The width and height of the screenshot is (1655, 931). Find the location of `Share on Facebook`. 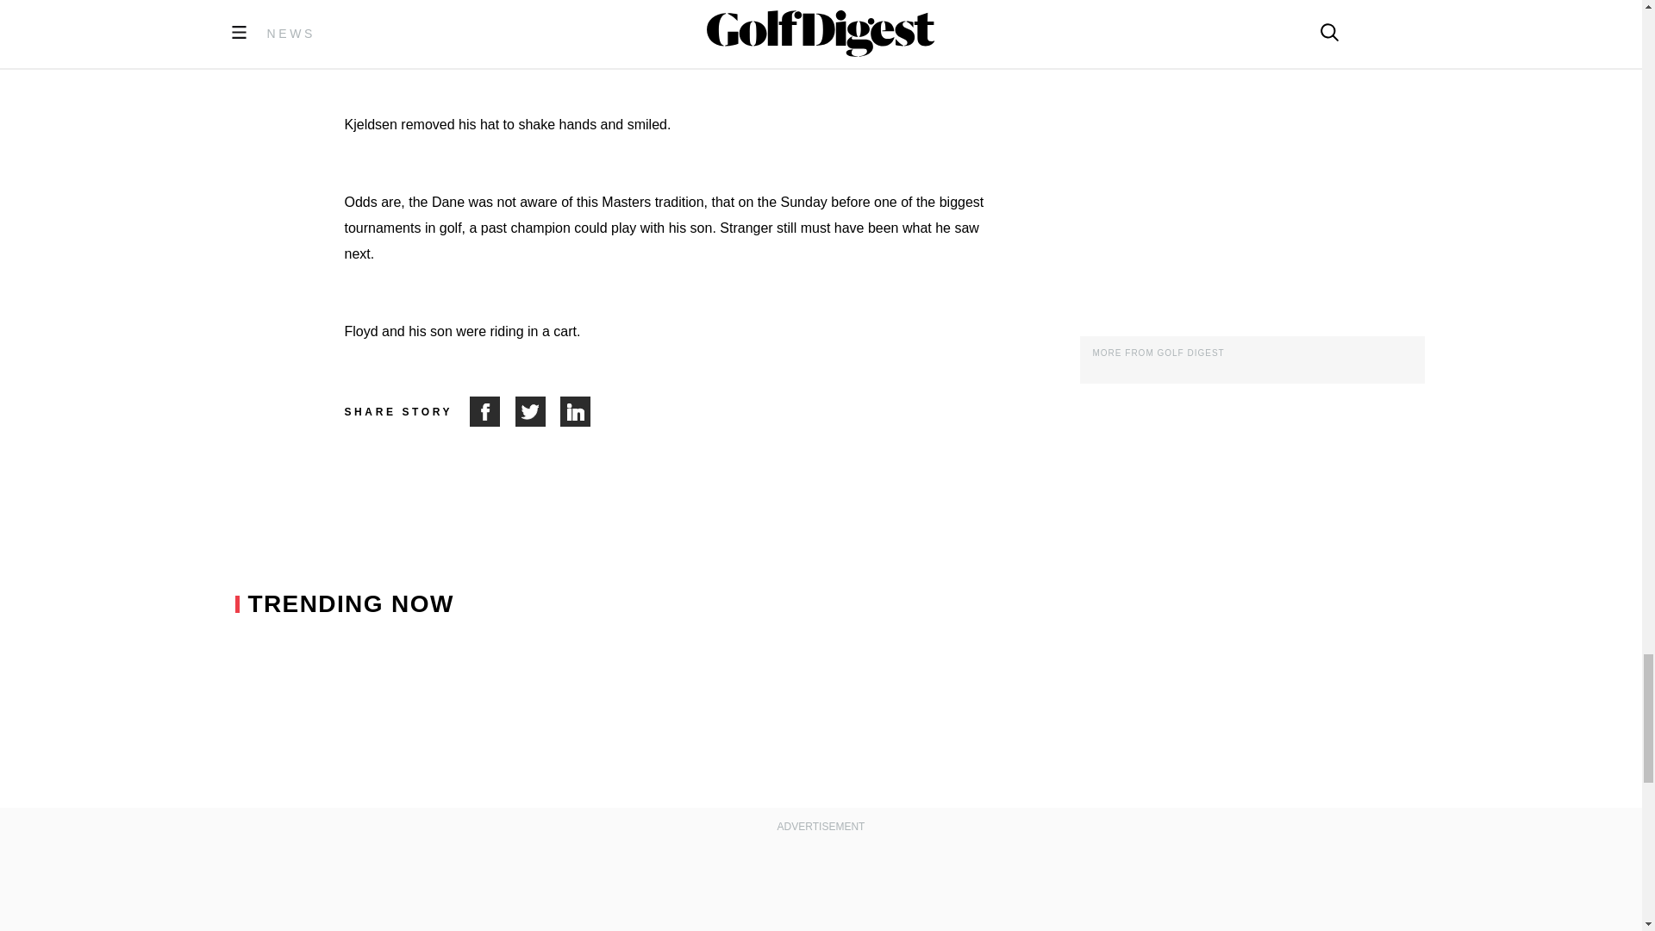

Share on Facebook is located at coordinates (492, 411).